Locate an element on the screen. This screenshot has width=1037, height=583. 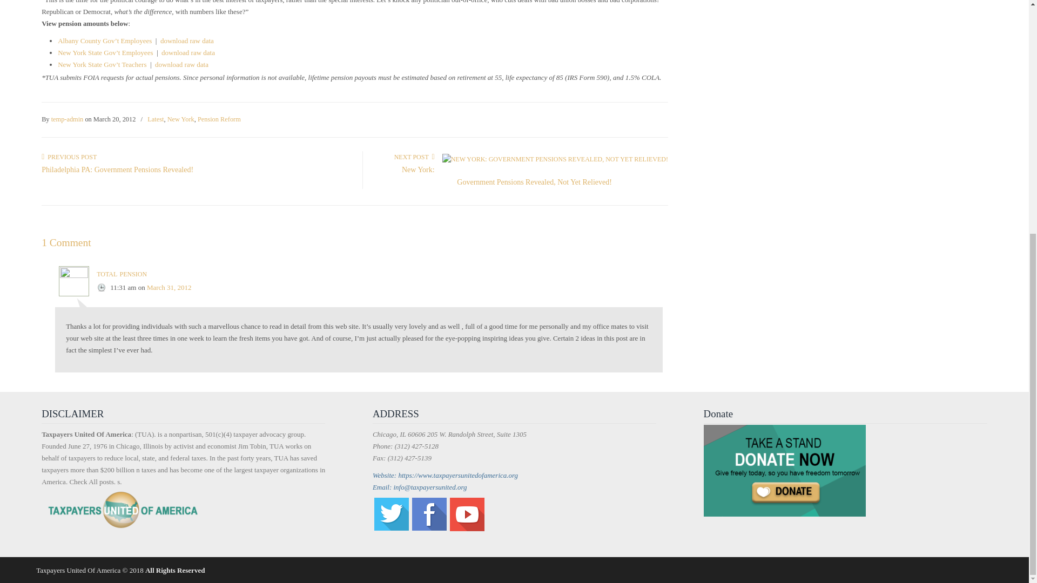
Go to next post is located at coordinates (414, 157).